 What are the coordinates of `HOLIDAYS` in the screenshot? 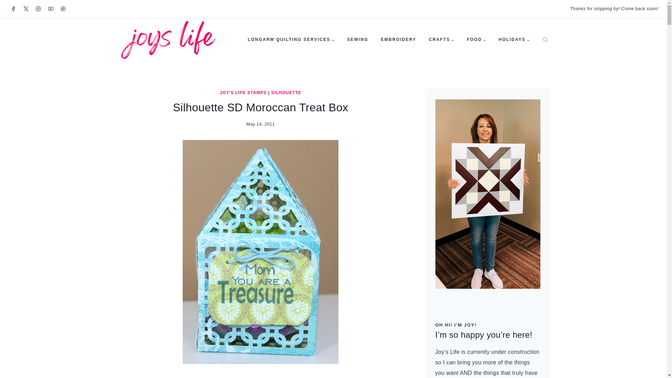 It's located at (514, 40).